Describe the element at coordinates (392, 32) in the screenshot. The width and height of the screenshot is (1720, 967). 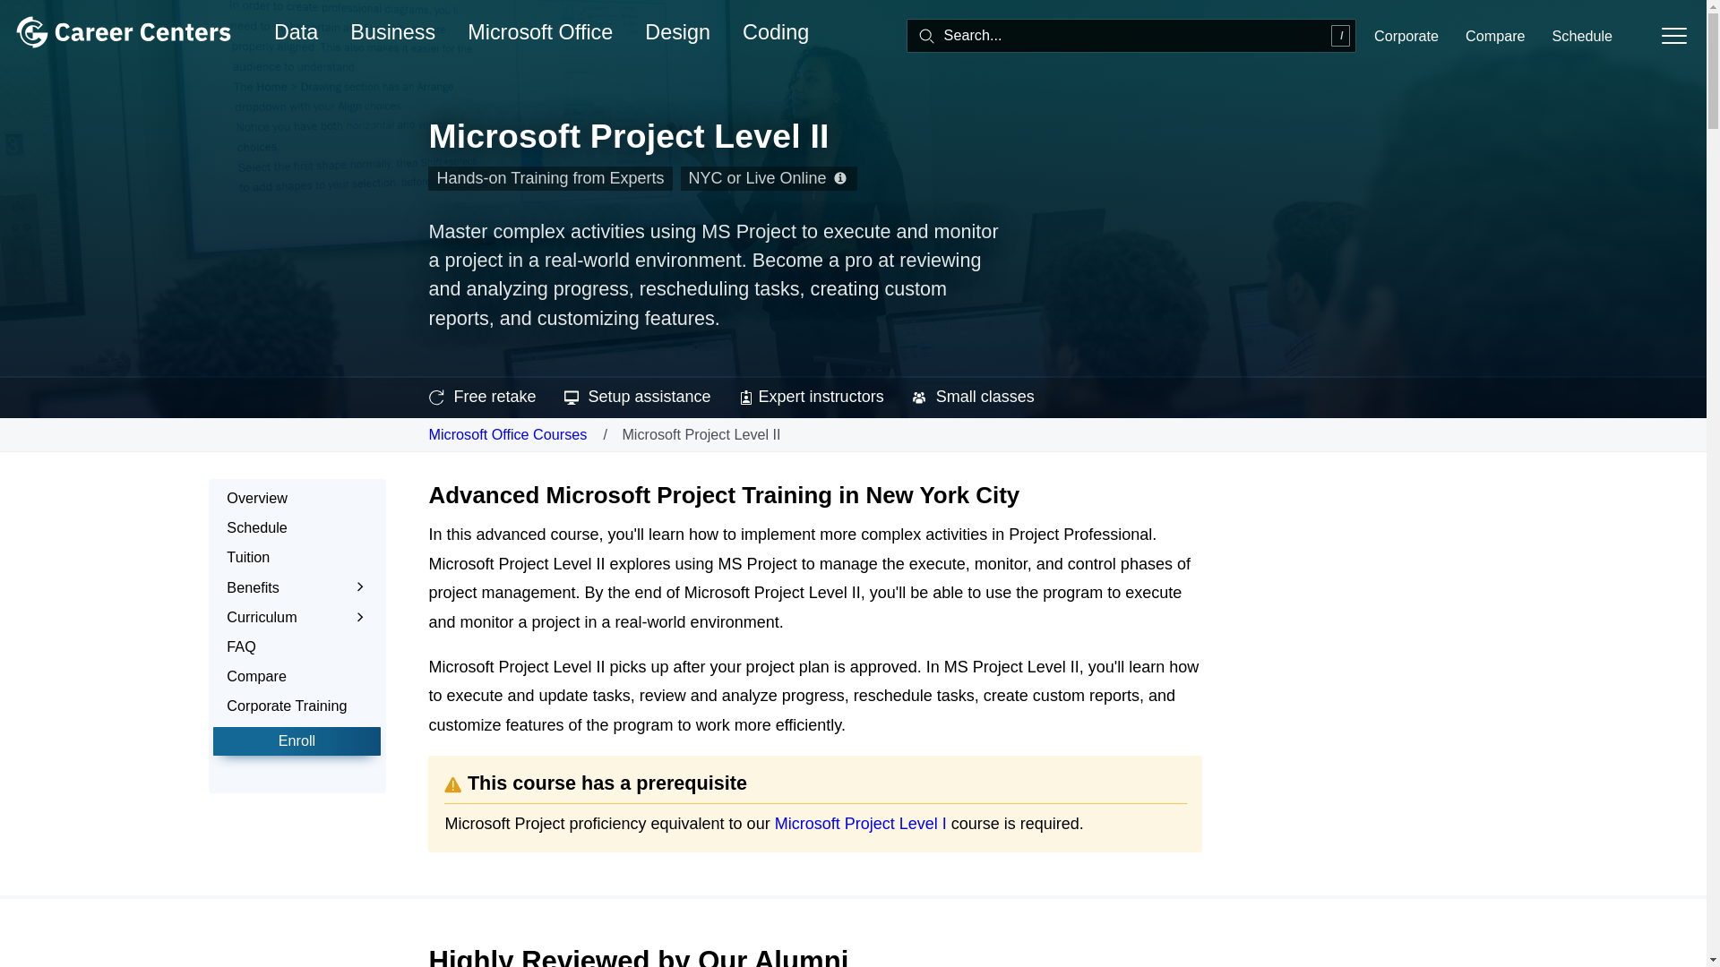
I see `Business` at that location.